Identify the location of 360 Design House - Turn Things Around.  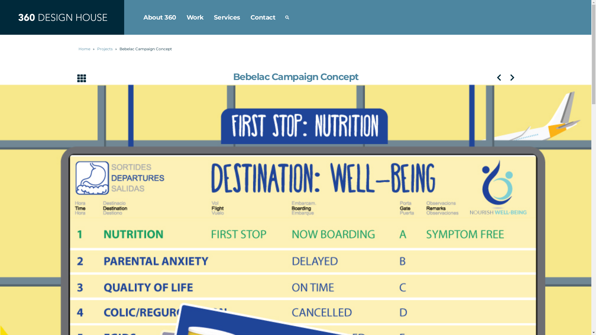
(62, 17).